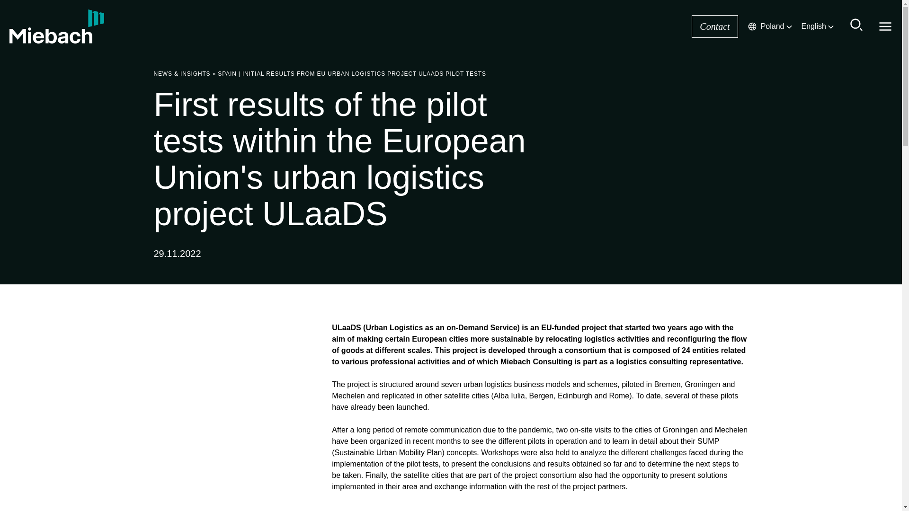  I want to click on Miebach Consulting, so click(57, 26).